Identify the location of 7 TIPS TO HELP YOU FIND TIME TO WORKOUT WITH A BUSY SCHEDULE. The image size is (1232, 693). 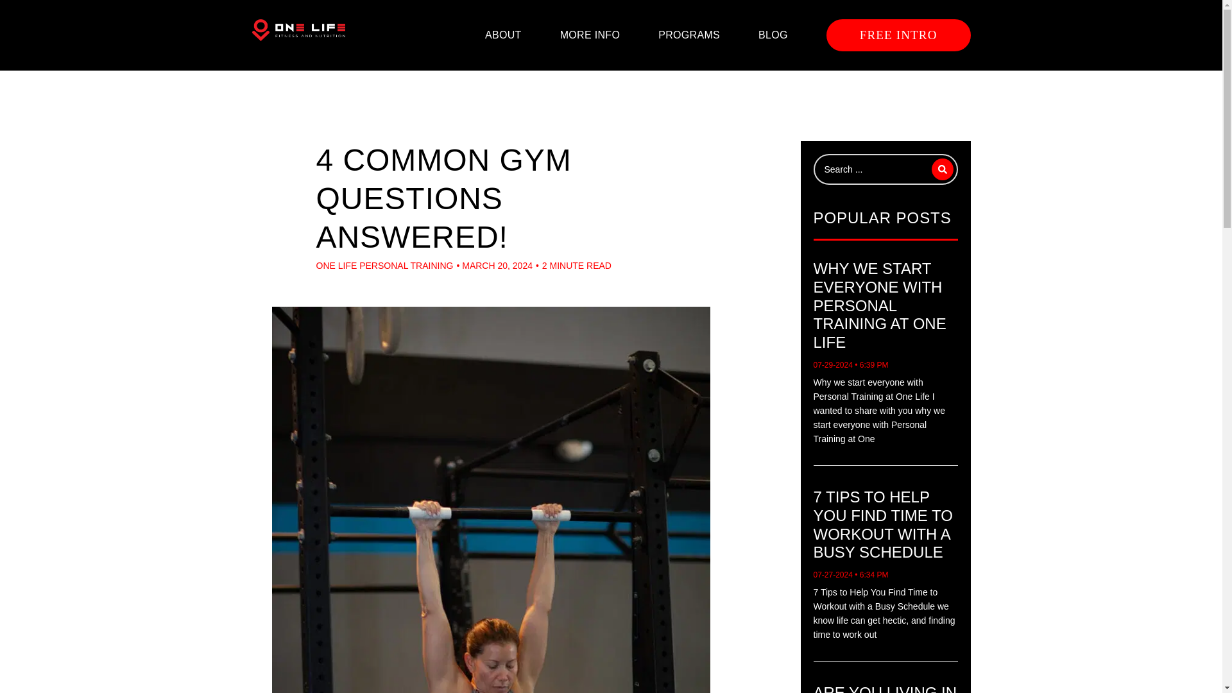
(883, 524).